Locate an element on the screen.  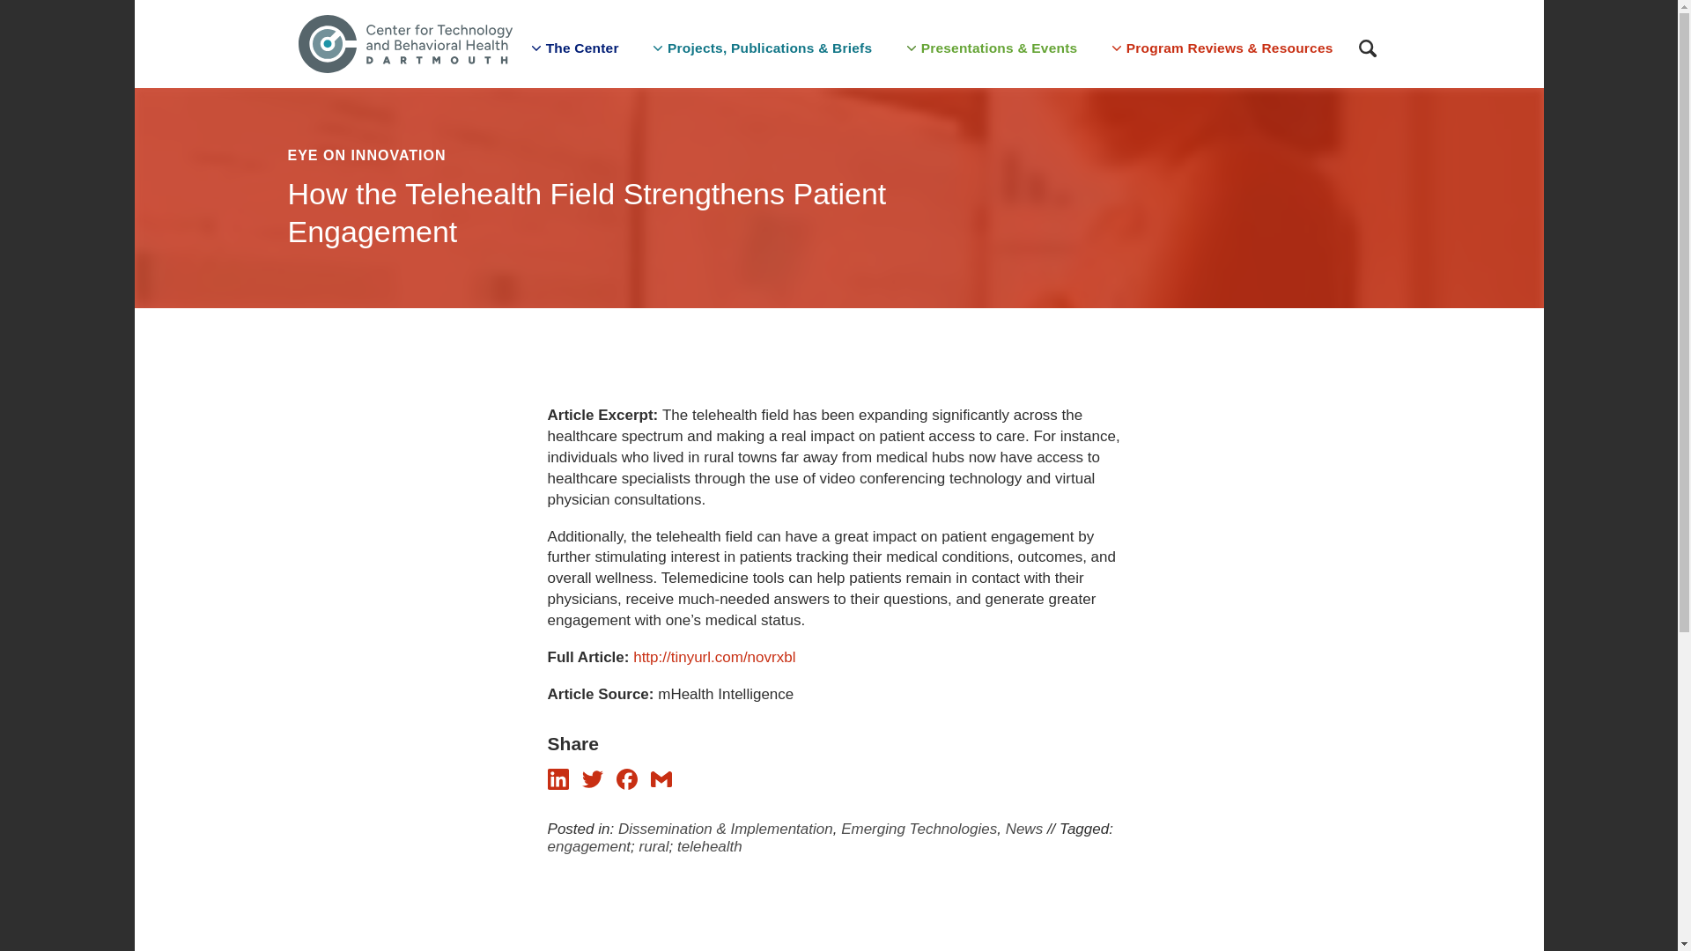
The Center is located at coordinates (572, 44).